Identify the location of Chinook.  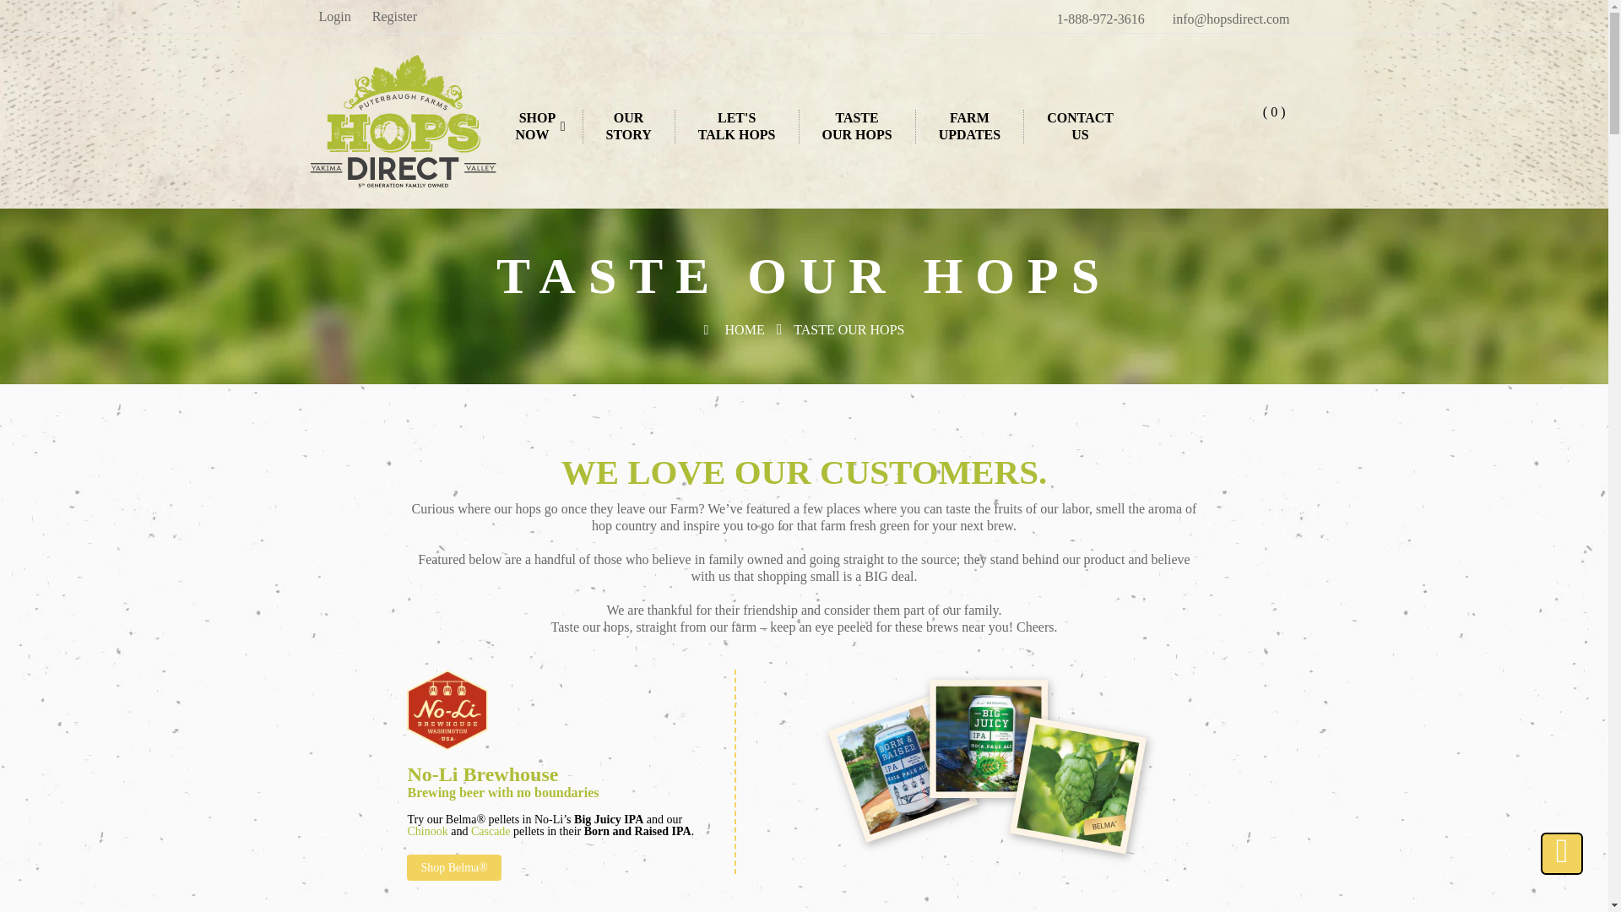
(859, 126).